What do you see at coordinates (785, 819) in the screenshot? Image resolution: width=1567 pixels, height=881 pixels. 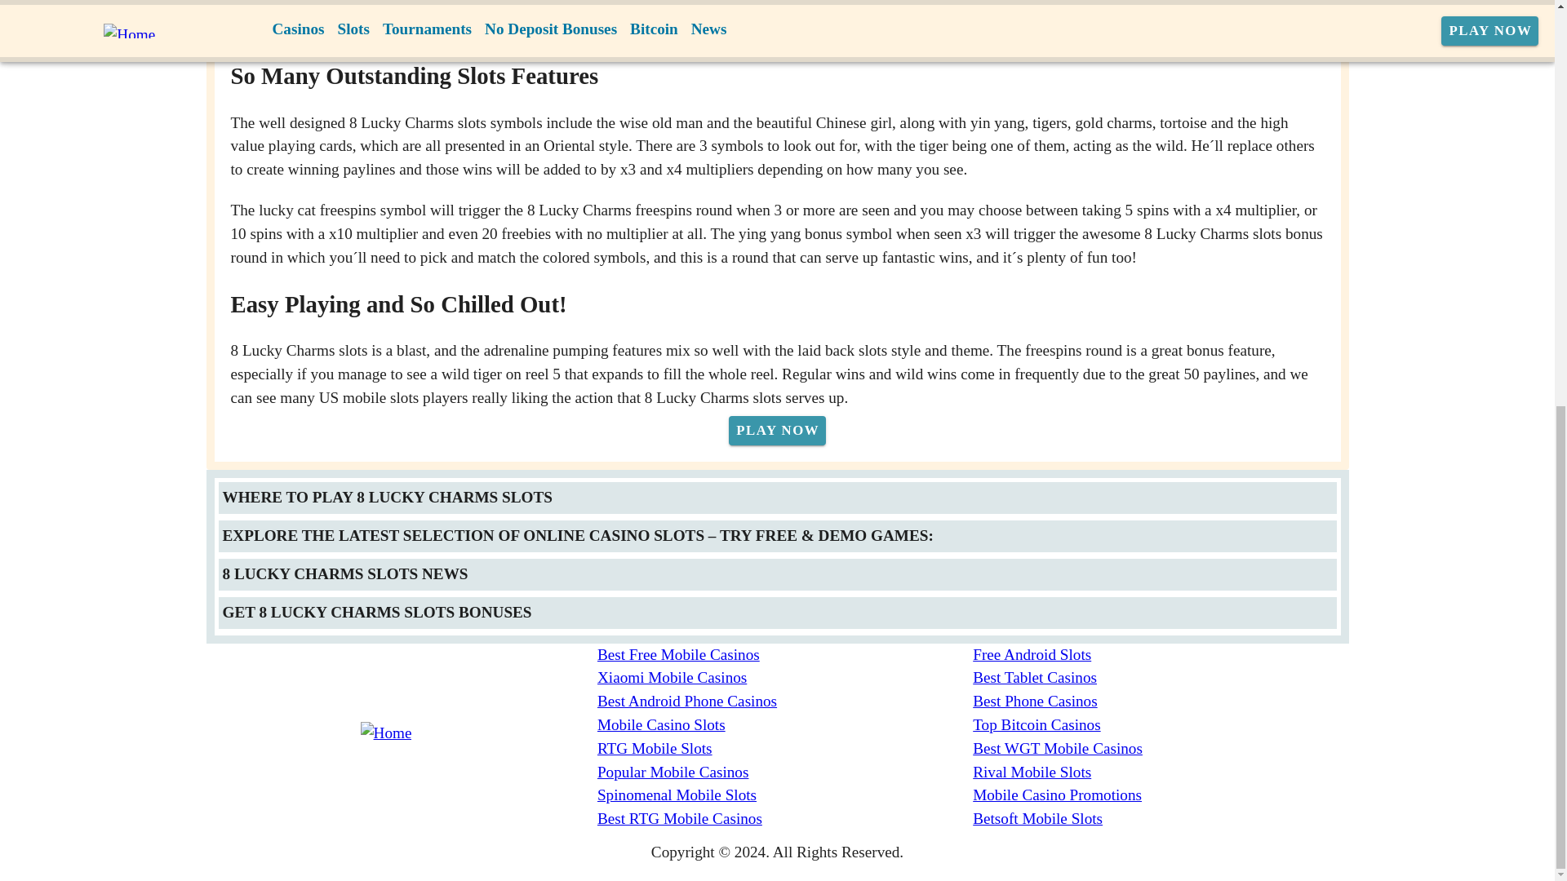 I see `Best RTG Mobile Casinos` at bounding box center [785, 819].